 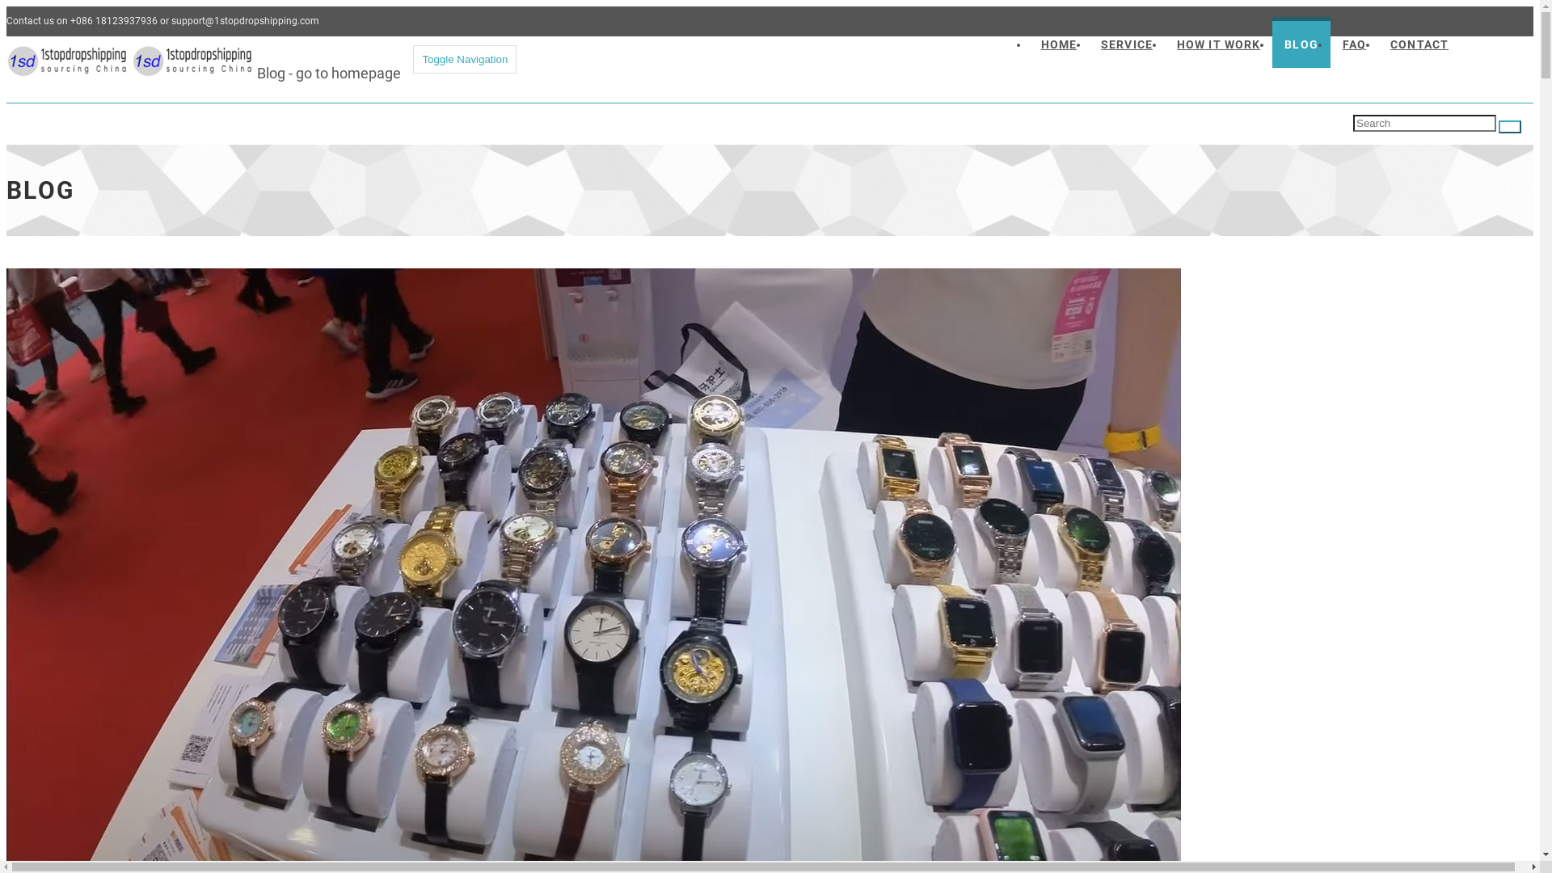 I want to click on HOME, so click(x=1059, y=42).